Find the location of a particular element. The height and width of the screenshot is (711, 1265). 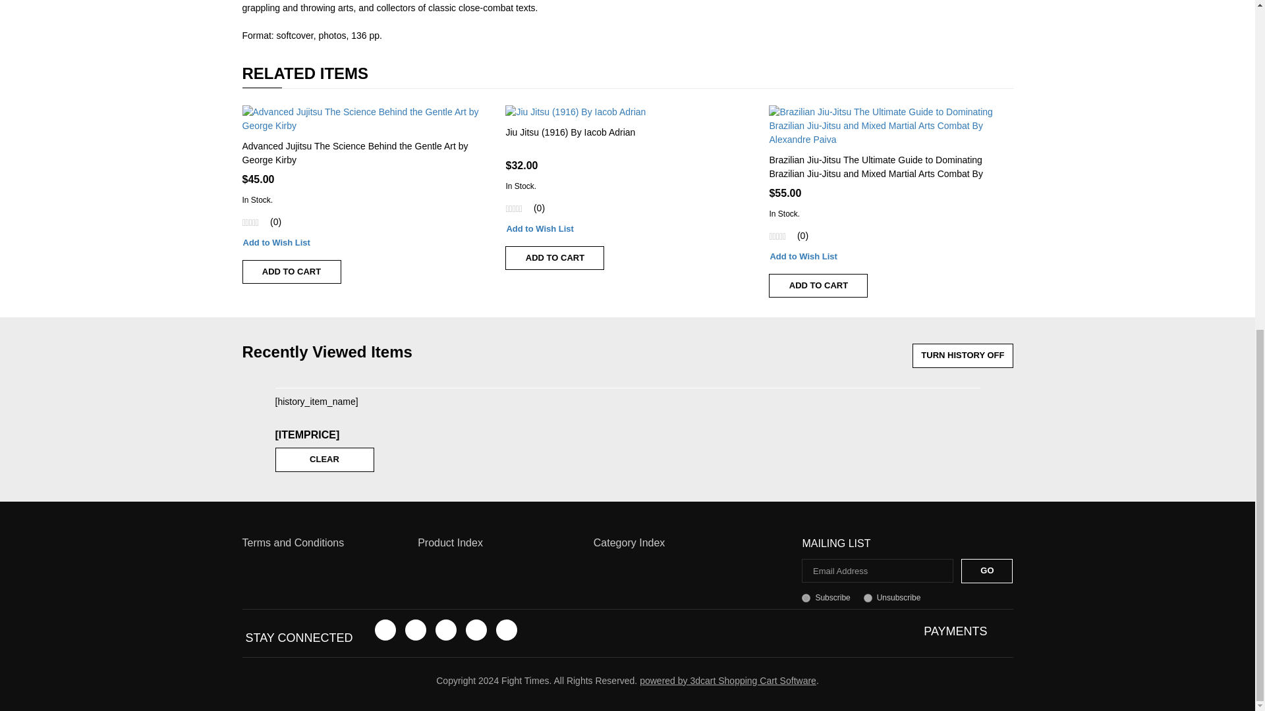

Follow Us on Instagram is located at coordinates (506, 629).